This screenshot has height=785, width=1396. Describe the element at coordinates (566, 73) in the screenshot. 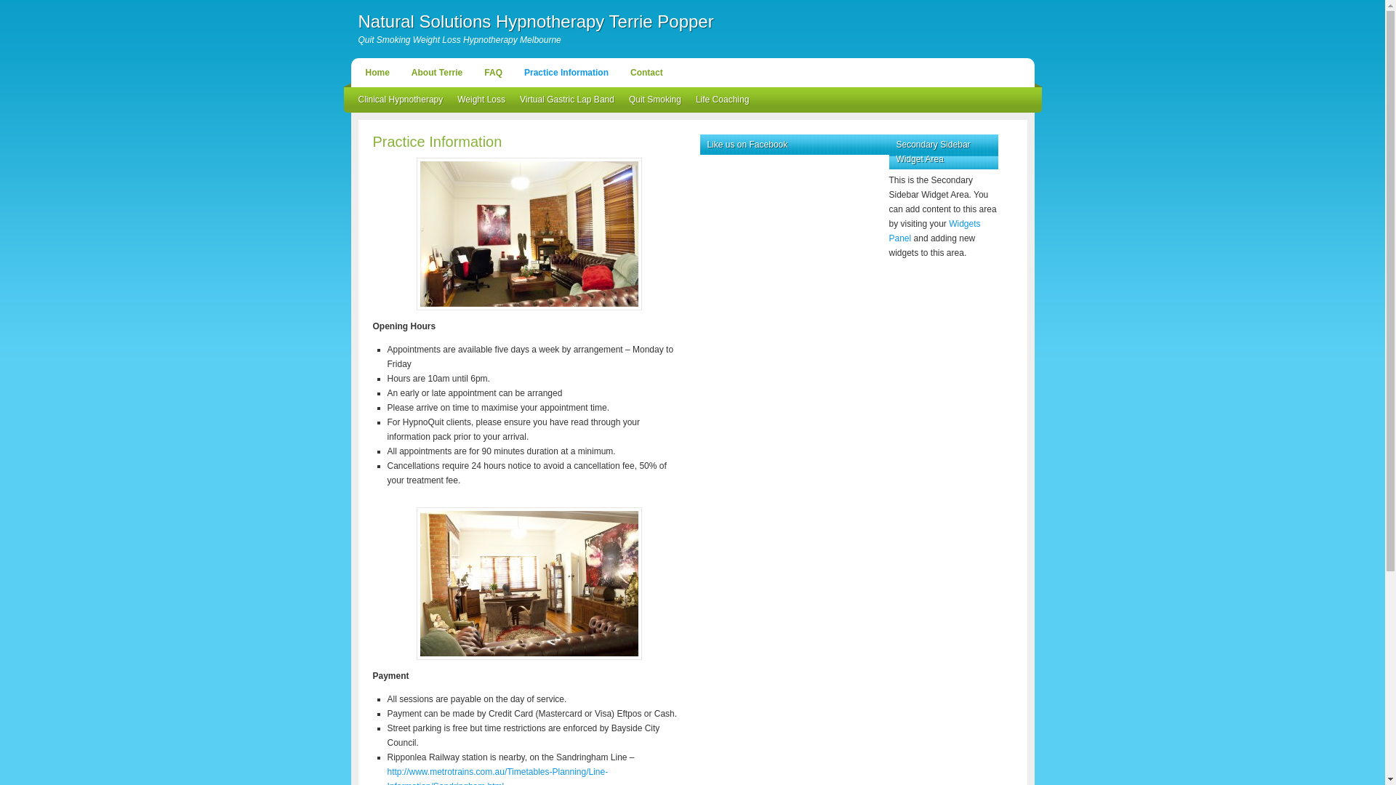

I see `Practice Information` at that location.